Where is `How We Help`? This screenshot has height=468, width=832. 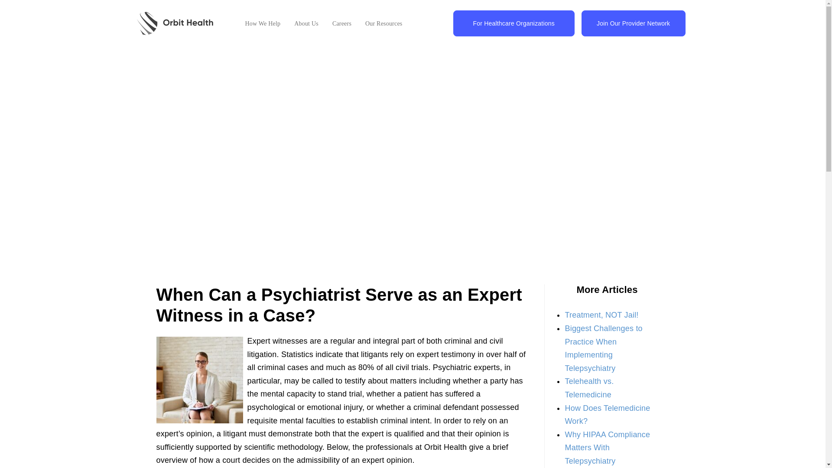 How We Help is located at coordinates (263, 23).